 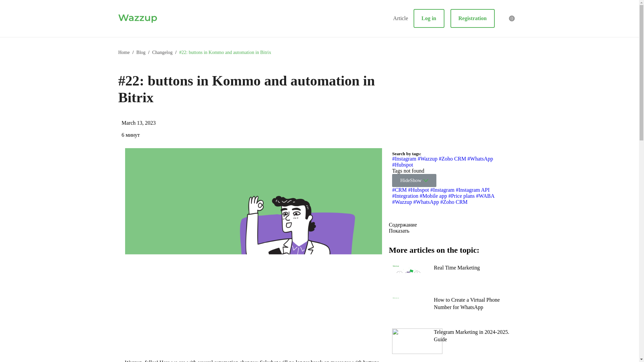 I want to click on Registration, so click(x=472, y=18).